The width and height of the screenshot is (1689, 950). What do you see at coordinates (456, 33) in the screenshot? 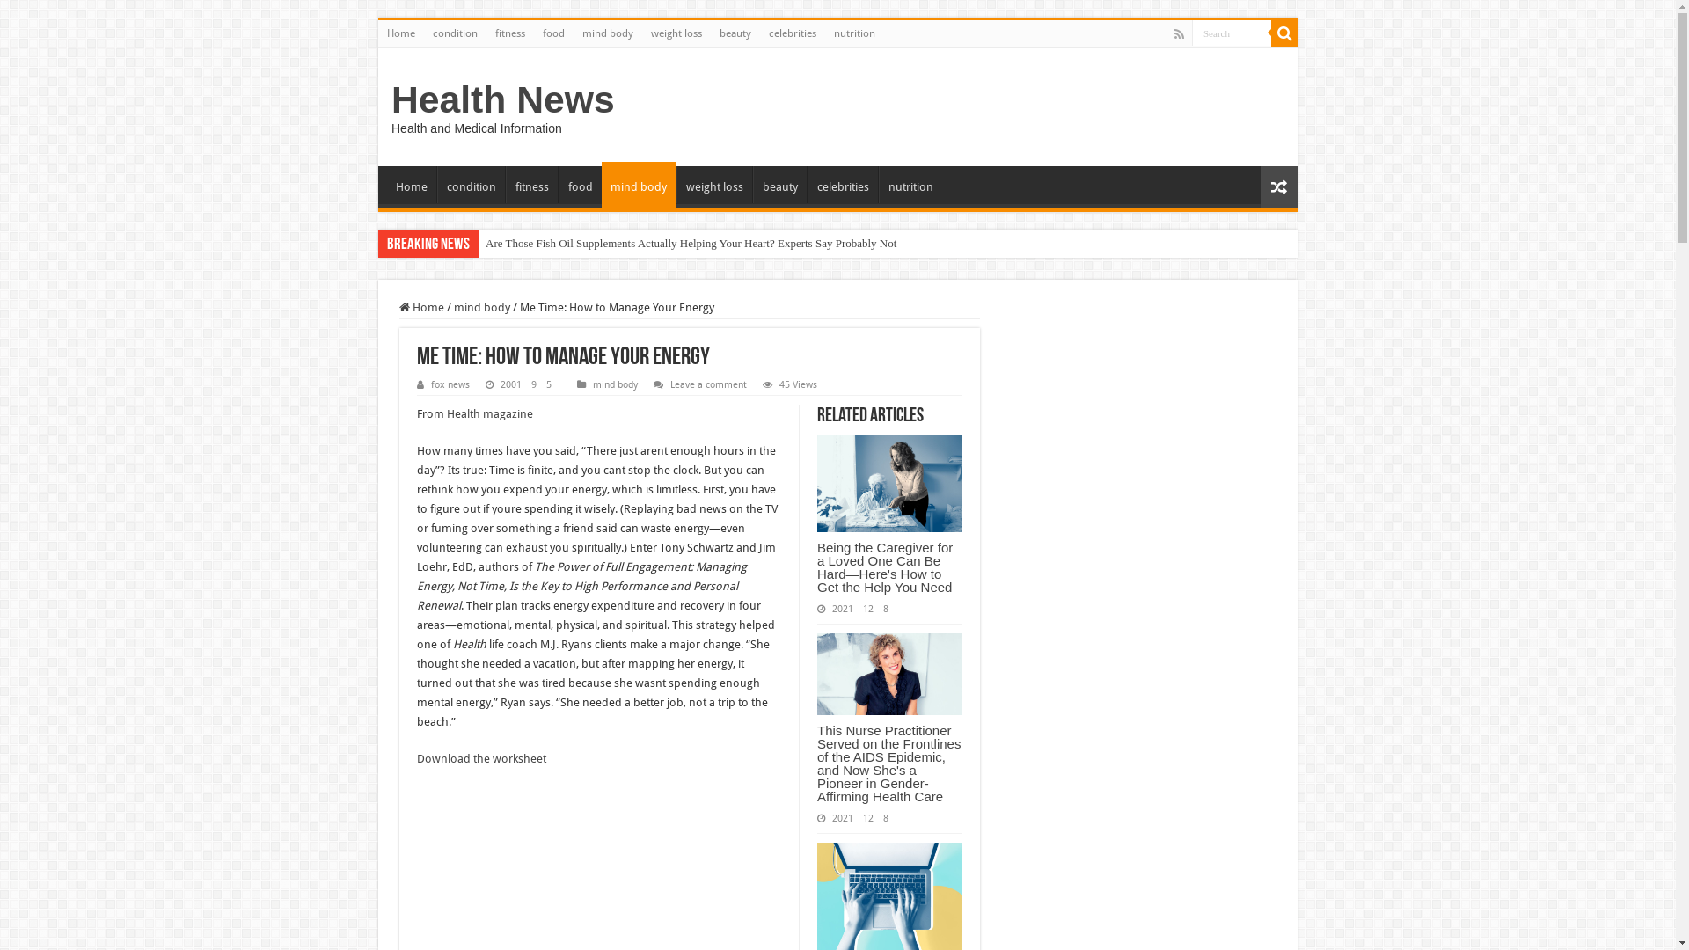
I see `condition` at bounding box center [456, 33].